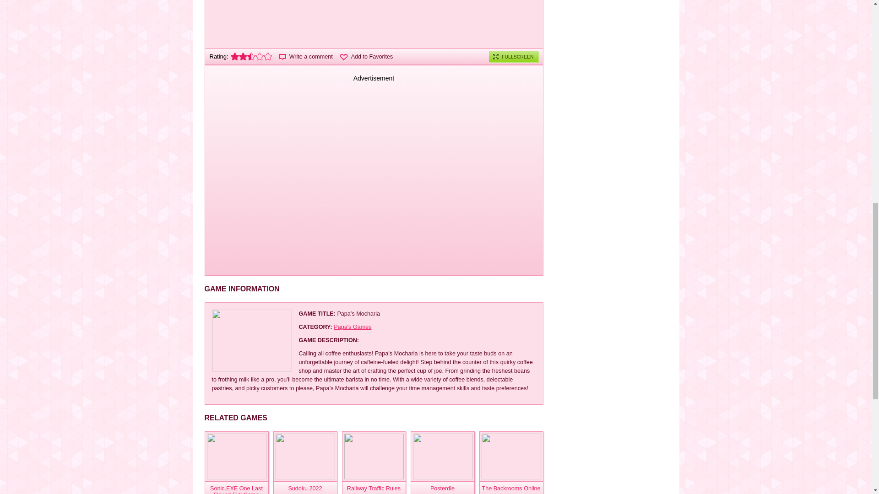  What do you see at coordinates (304, 488) in the screenshot?
I see `Sudoku 2022` at bounding box center [304, 488].